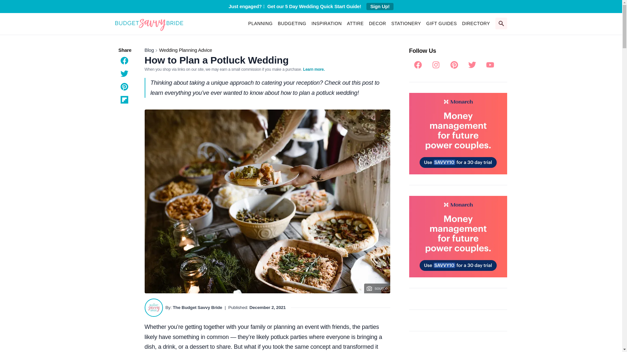 This screenshot has height=352, width=627. I want to click on PLANNING, so click(260, 23).